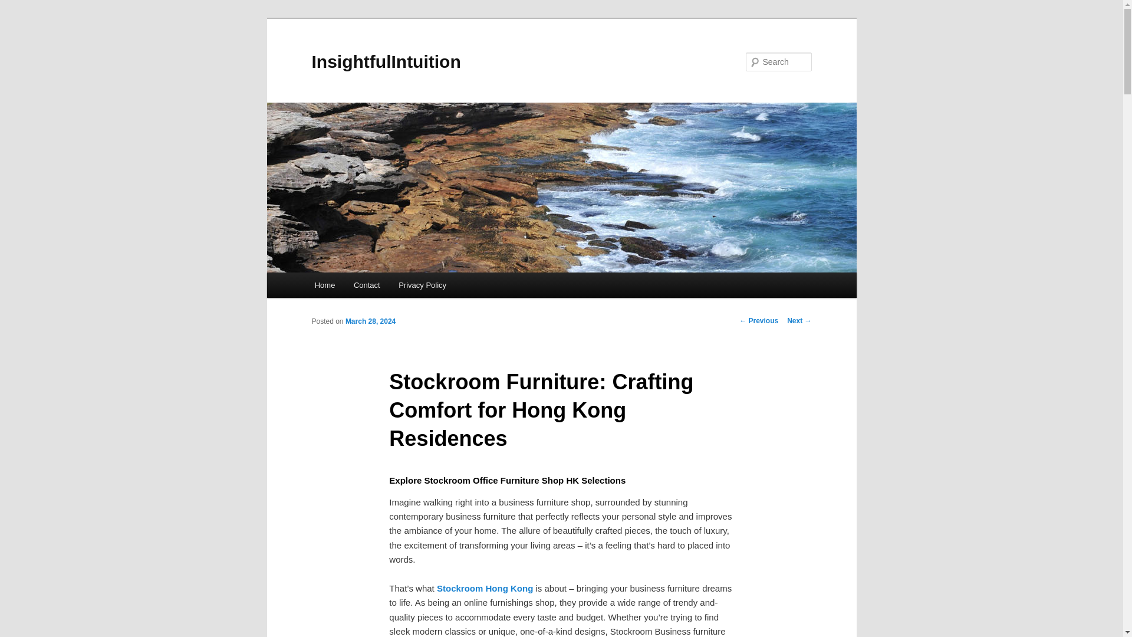 The width and height of the screenshot is (1132, 637). What do you see at coordinates (324, 285) in the screenshot?
I see `Home` at bounding box center [324, 285].